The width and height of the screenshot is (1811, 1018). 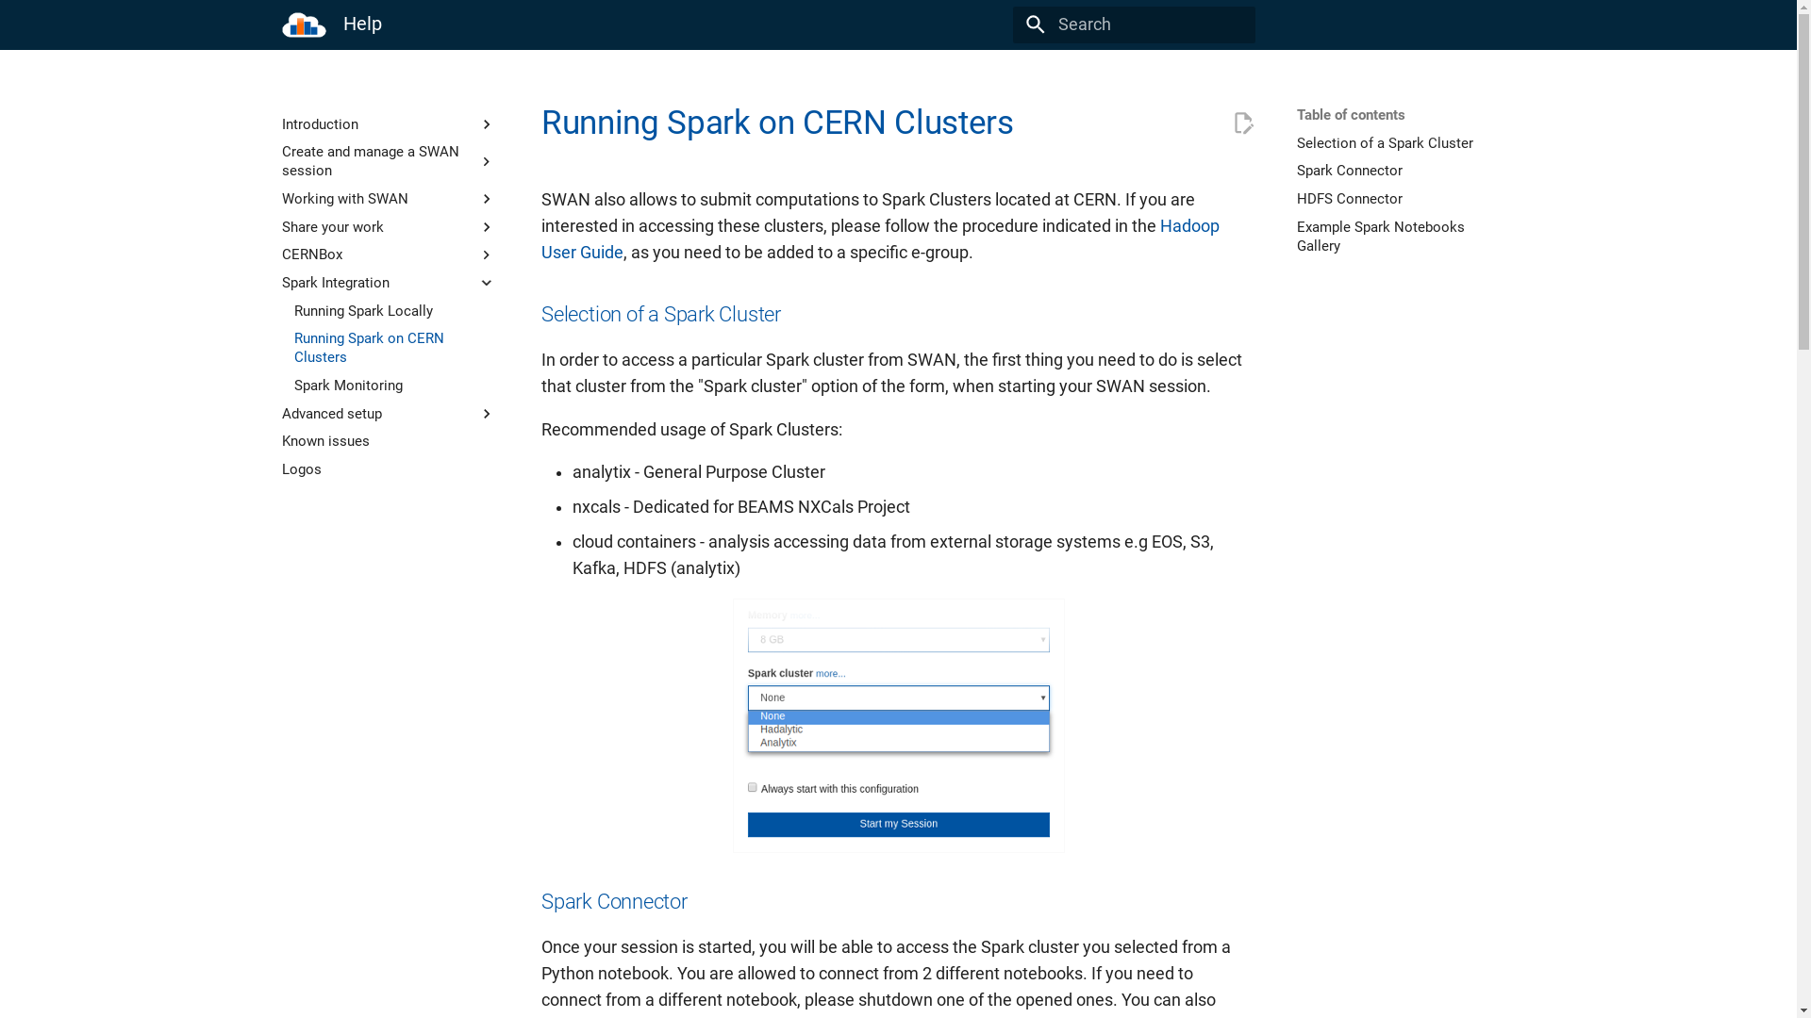 I want to click on Spark Connector, so click(x=1404, y=171).